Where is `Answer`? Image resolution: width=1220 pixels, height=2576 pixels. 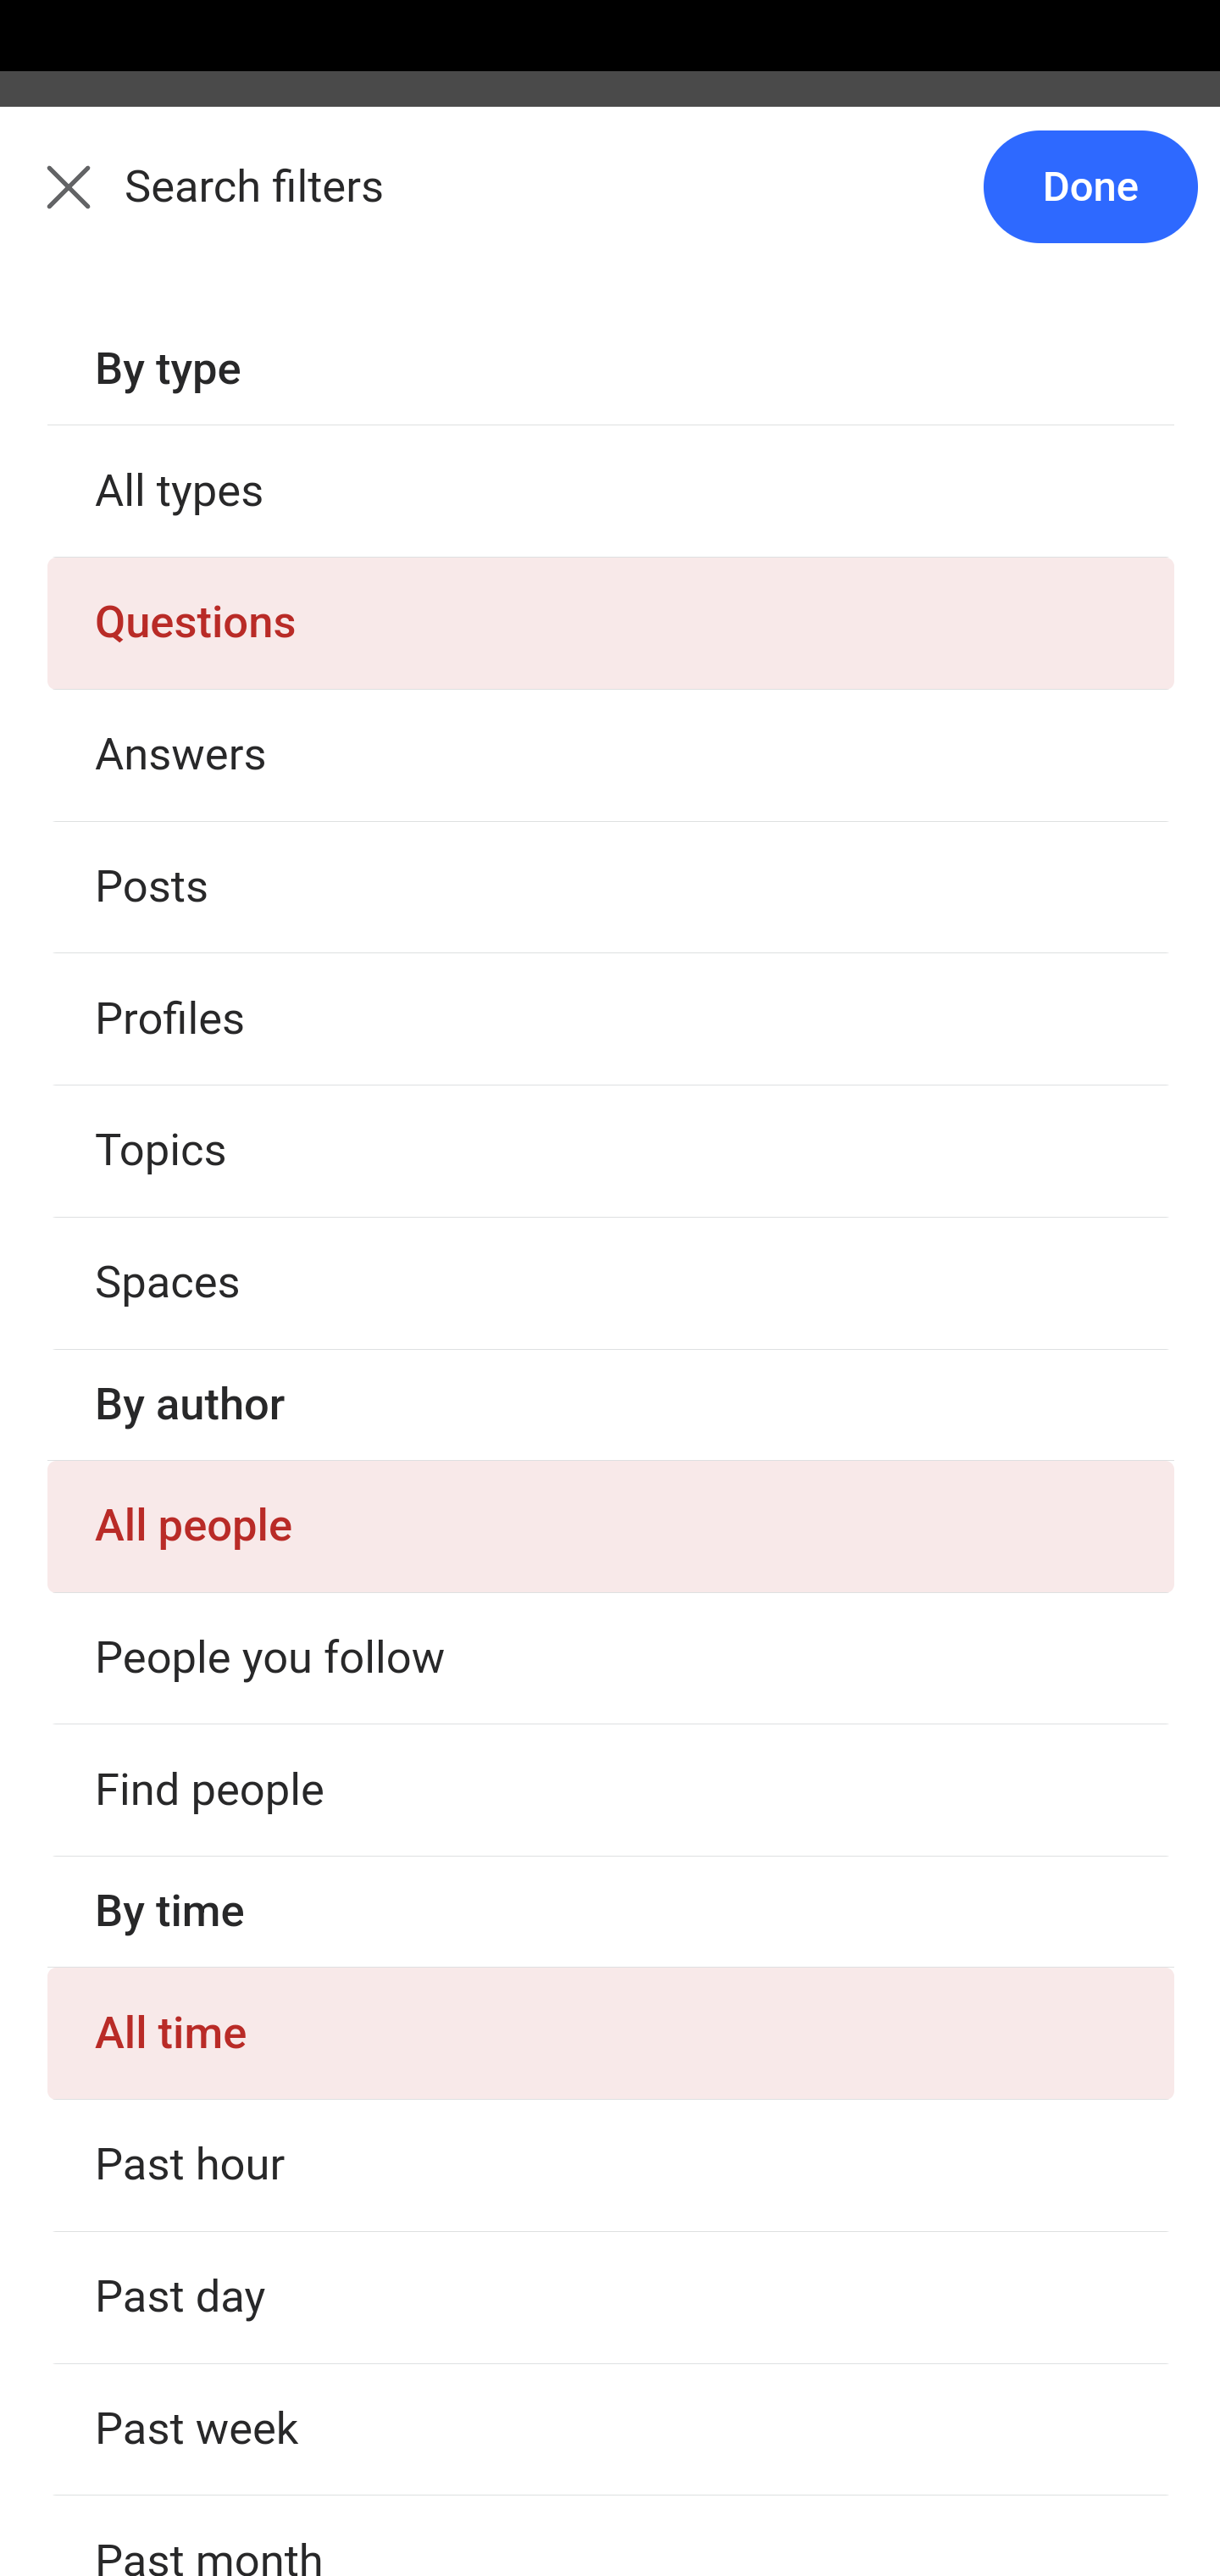 Answer is located at coordinates (207, 637).